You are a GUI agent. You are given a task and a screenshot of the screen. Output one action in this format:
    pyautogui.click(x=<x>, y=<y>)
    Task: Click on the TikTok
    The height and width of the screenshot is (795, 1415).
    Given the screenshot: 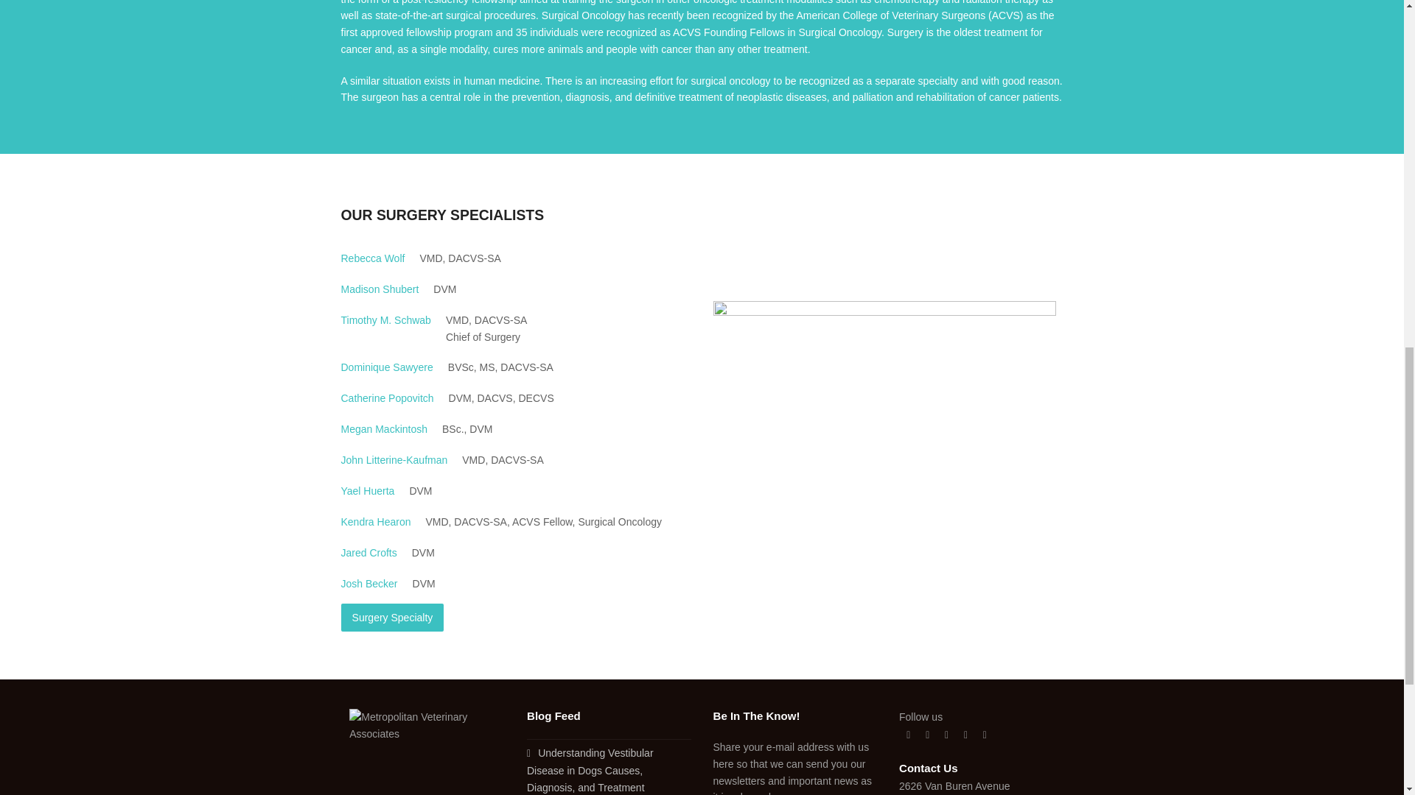 What is the action you would take?
    pyautogui.click(x=985, y=735)
    